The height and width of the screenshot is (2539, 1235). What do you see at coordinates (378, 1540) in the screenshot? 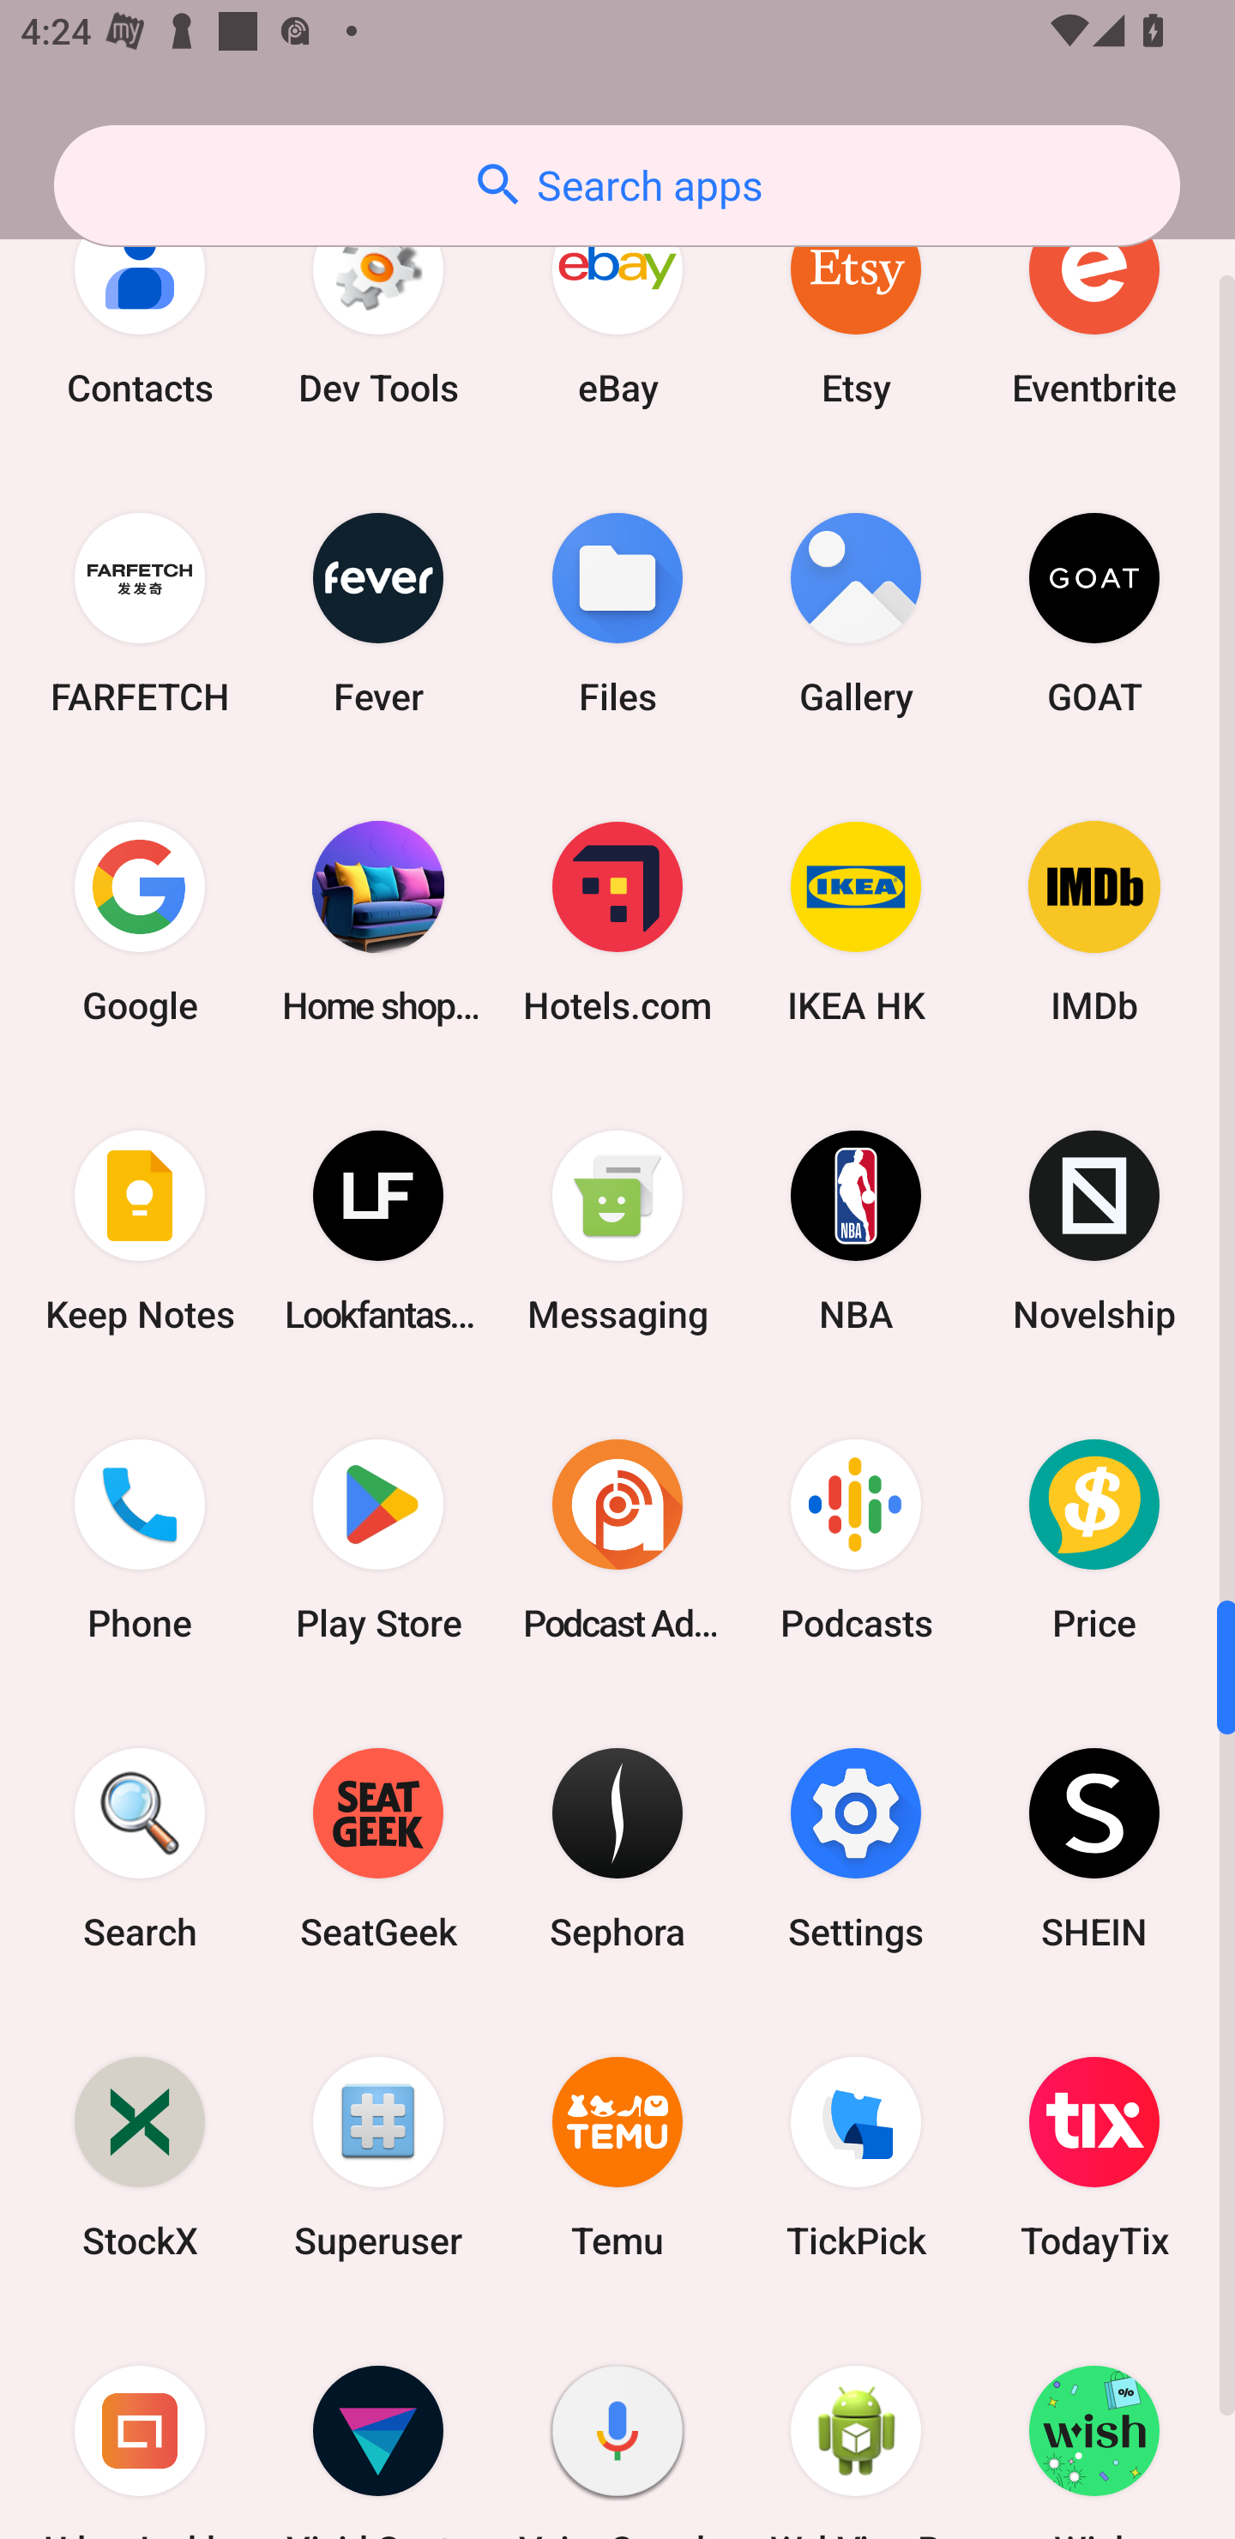
I see `Play Store` at bounding box center [378, 1540].